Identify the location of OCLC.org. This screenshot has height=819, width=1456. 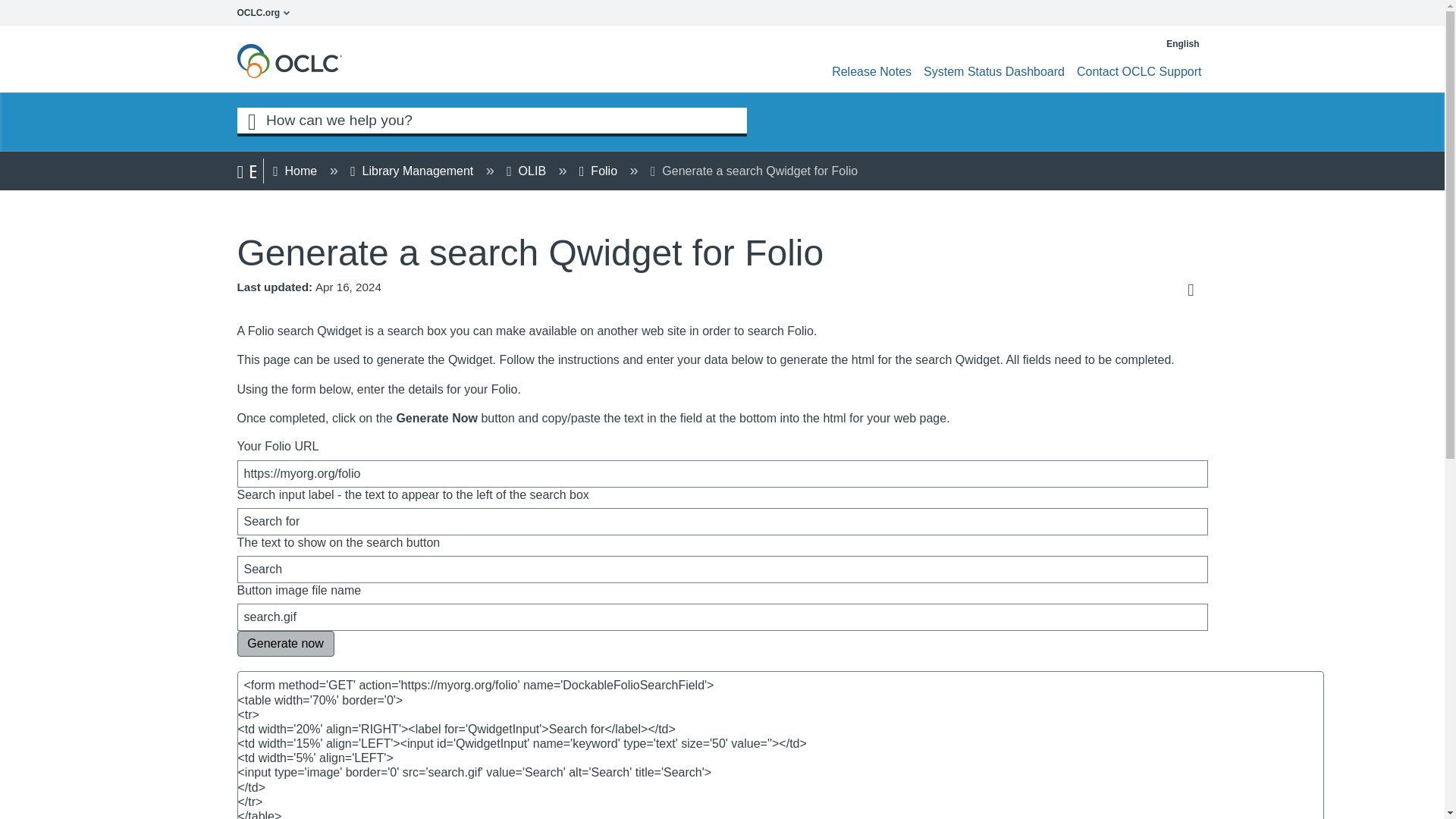
(267, 12).